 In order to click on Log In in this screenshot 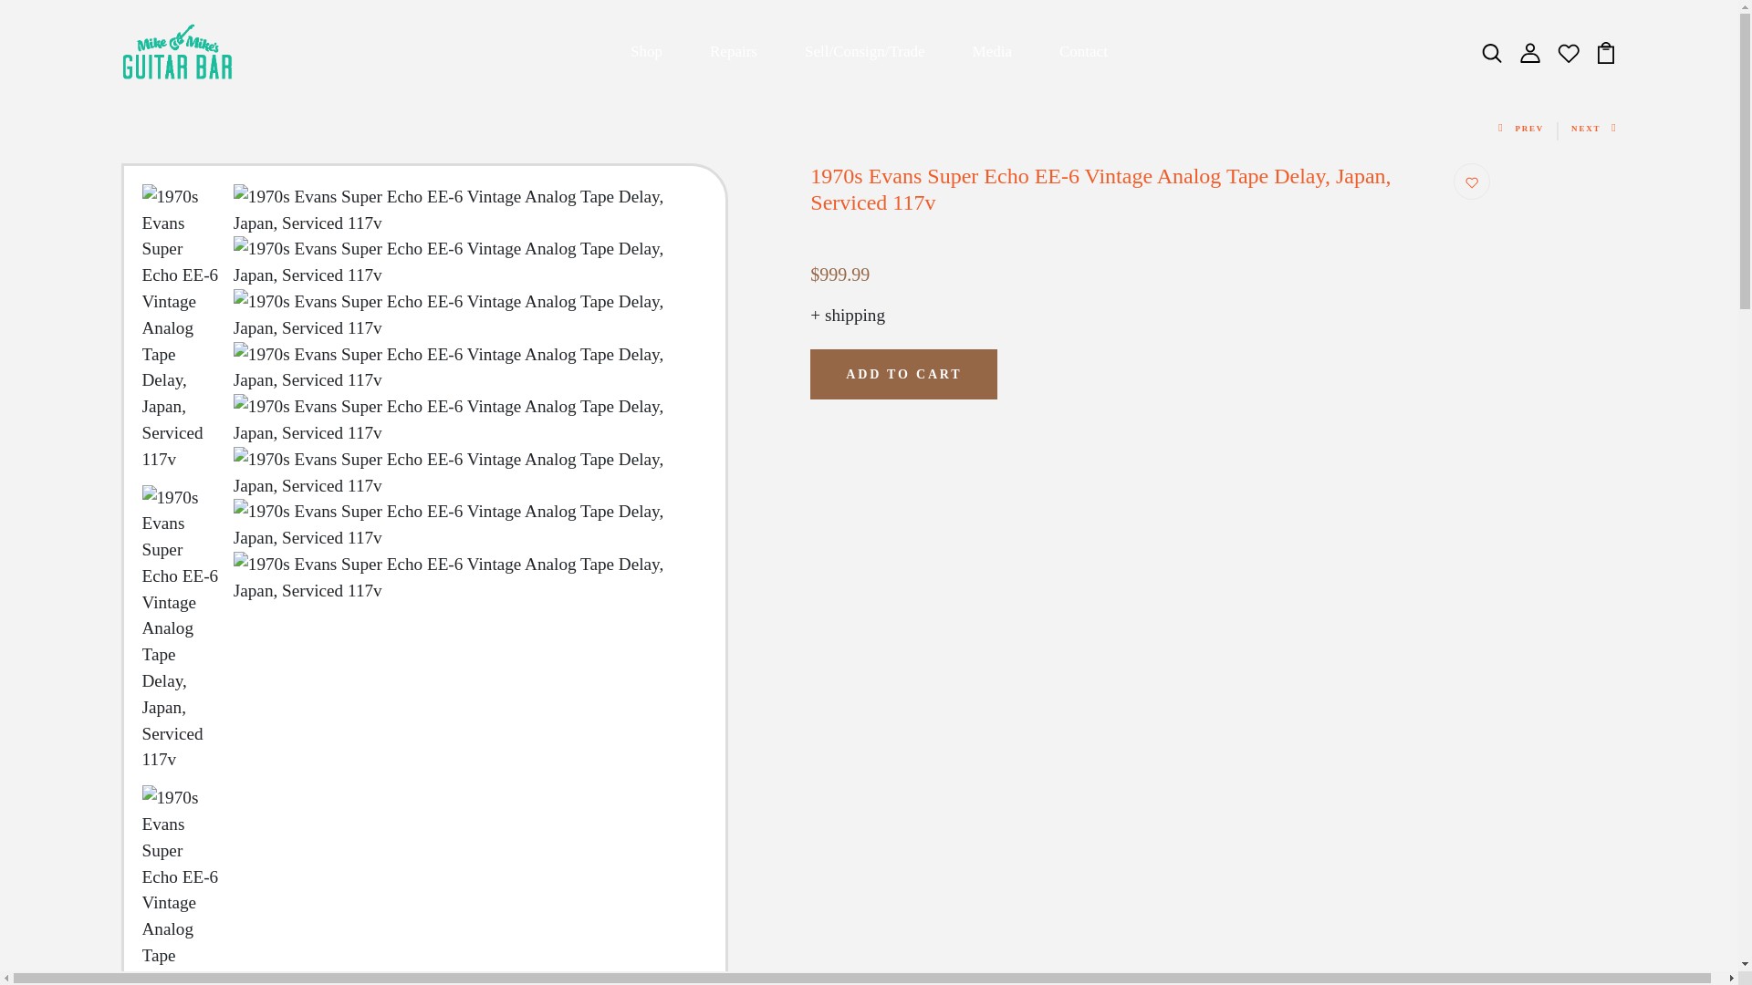, I will do `click(869, 595)`.